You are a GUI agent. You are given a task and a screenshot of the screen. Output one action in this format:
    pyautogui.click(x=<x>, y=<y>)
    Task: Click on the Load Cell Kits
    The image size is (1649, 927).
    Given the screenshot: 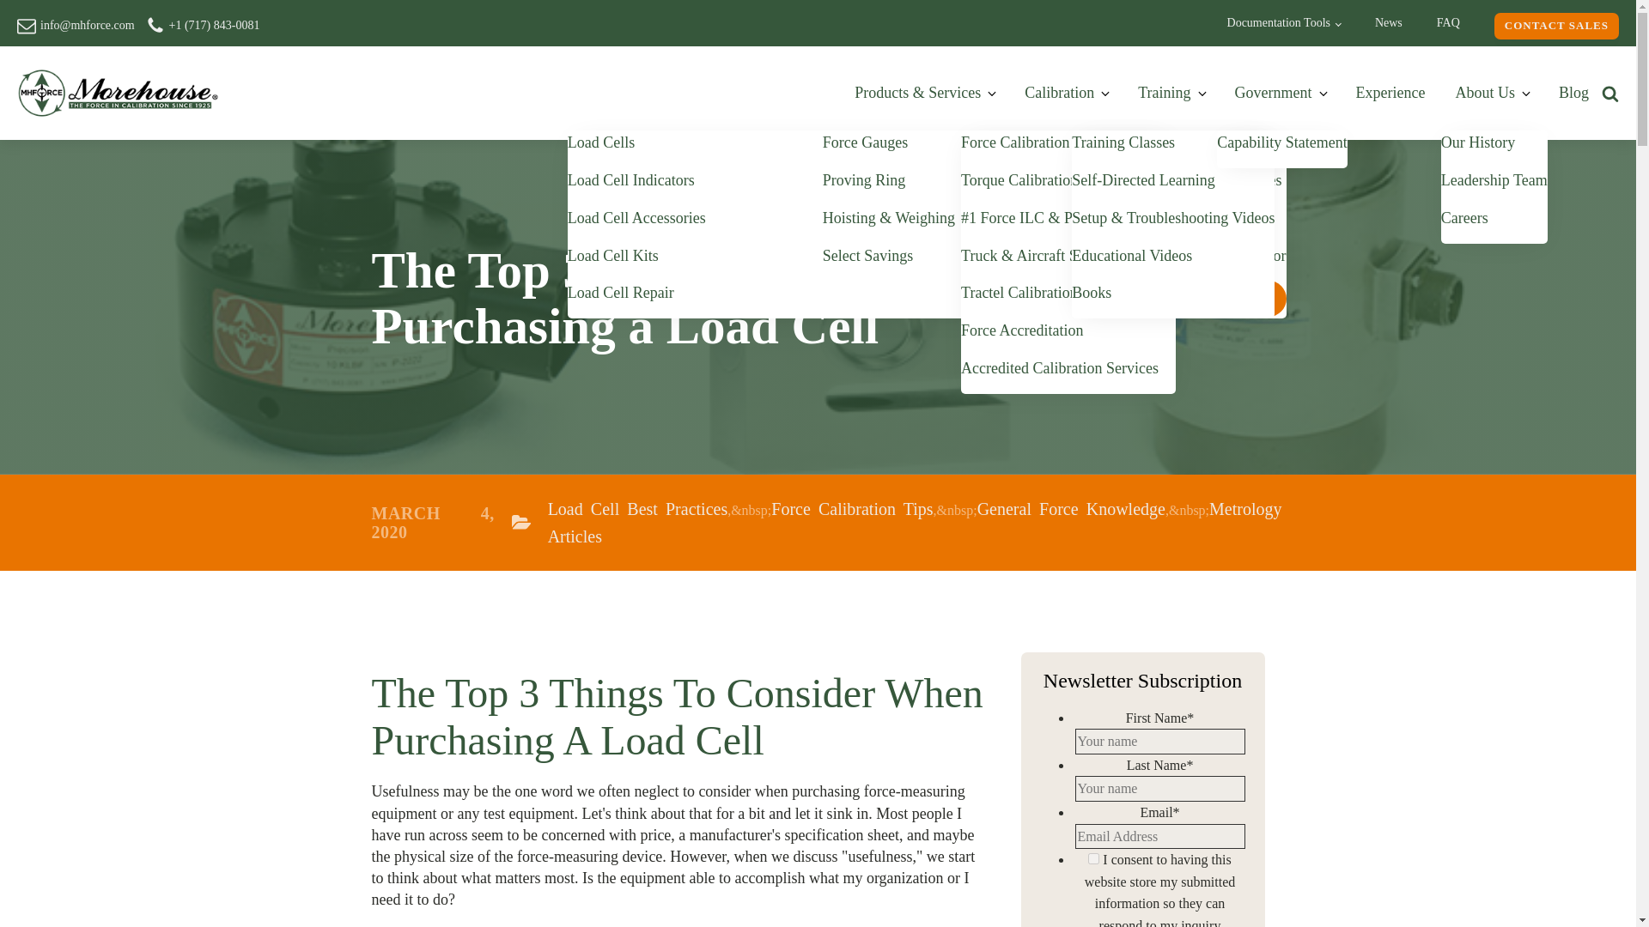 What is the action you would take?
    pyautogui.click(x=612, y=256)
    